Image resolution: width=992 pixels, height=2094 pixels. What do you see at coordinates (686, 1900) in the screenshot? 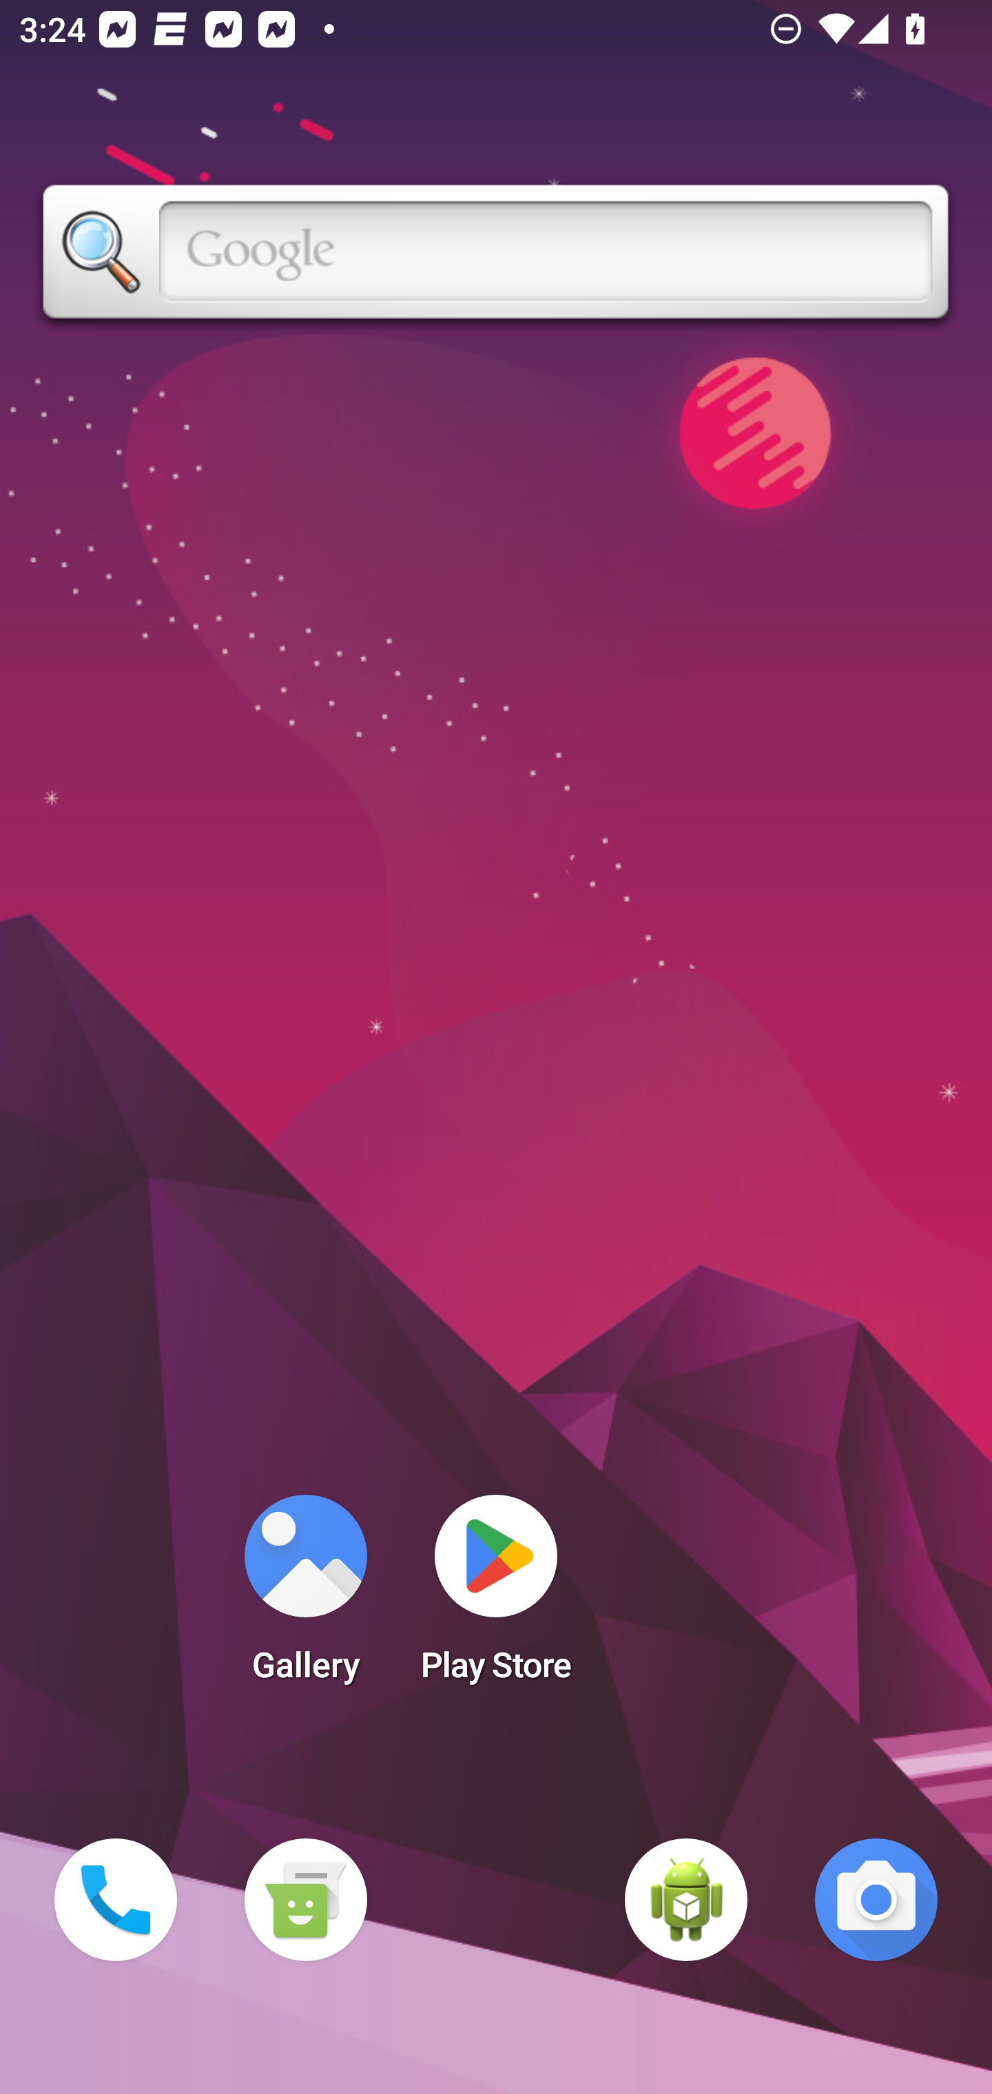
I see `WebView Browser Tester` at bounding box center [686, 1900].